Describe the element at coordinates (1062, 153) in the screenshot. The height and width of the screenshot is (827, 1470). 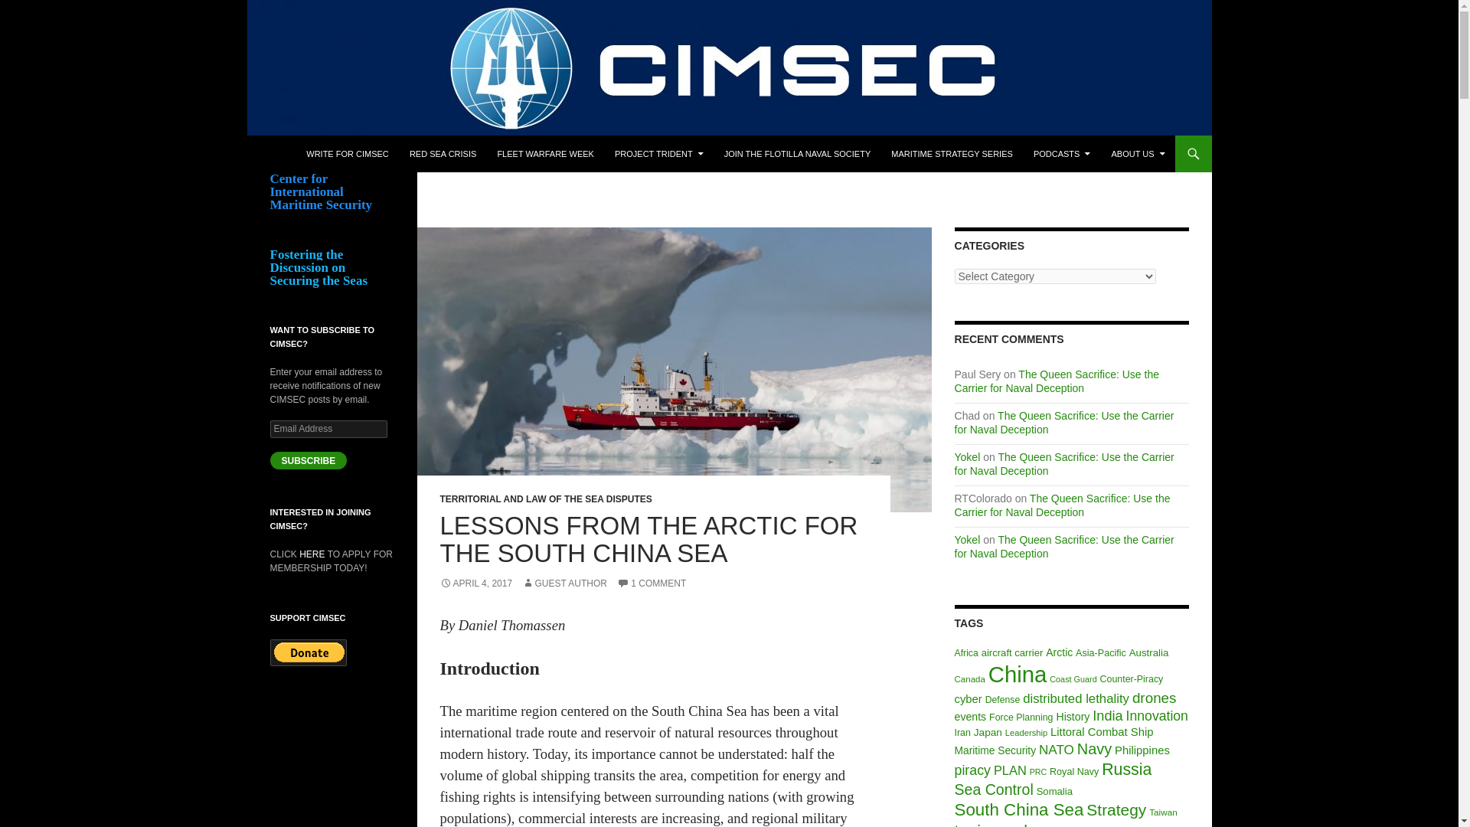
I see `PODCASTS` at that location.